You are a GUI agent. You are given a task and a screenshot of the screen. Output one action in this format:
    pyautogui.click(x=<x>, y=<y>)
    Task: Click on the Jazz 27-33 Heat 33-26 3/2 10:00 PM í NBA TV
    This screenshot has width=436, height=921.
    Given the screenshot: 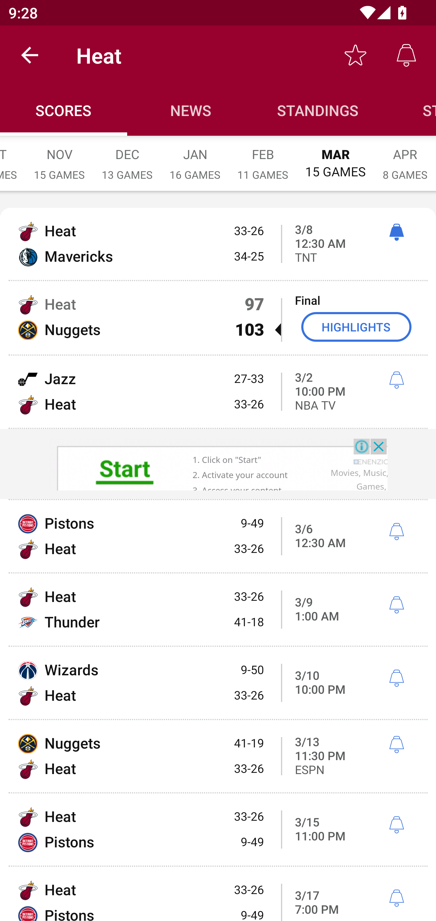 What is the action you would take?
    pyautogui.click(x=218, y=391)
    